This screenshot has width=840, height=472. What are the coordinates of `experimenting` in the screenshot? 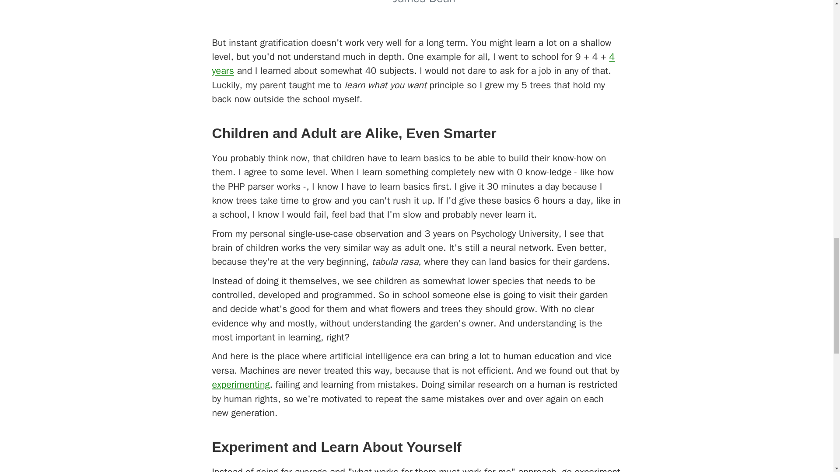 It's located at (241, 385).